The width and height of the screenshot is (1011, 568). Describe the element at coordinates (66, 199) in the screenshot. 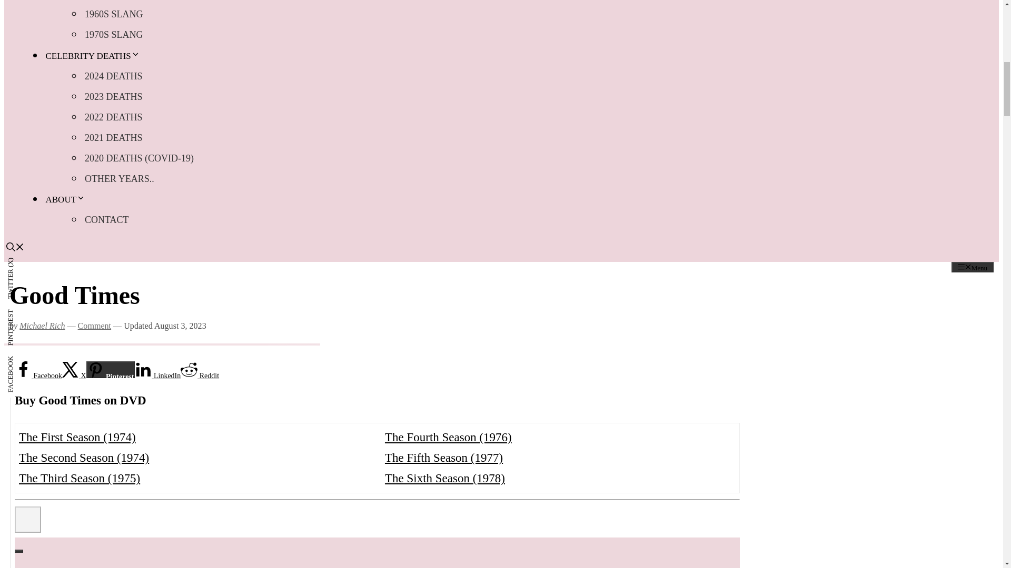

I see `ABOUT` at that location.